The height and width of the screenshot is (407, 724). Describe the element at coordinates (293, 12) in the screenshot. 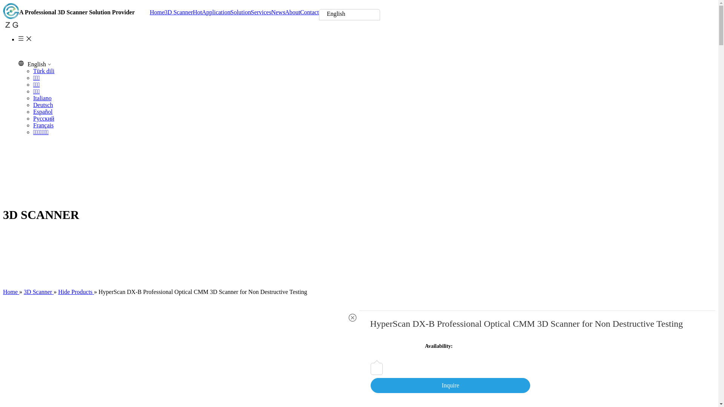

I see `About` at that location.